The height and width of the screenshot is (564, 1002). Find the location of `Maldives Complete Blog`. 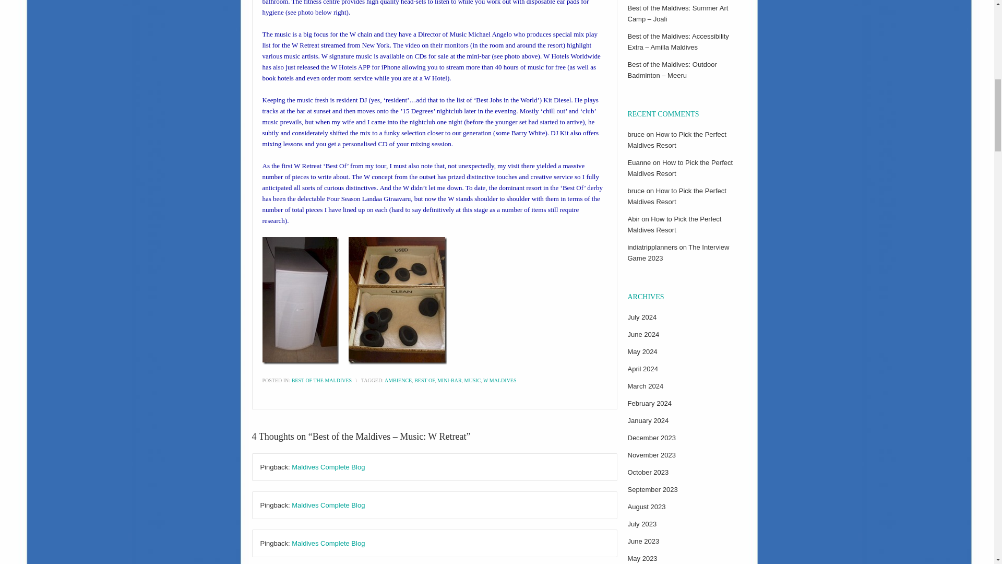

Maldives Complete Blog is located at coordinates (328, 506).